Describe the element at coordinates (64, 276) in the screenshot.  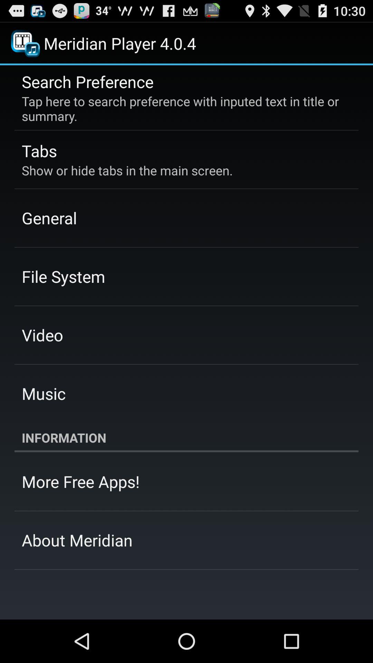
I see `launch file system icon` at that location.